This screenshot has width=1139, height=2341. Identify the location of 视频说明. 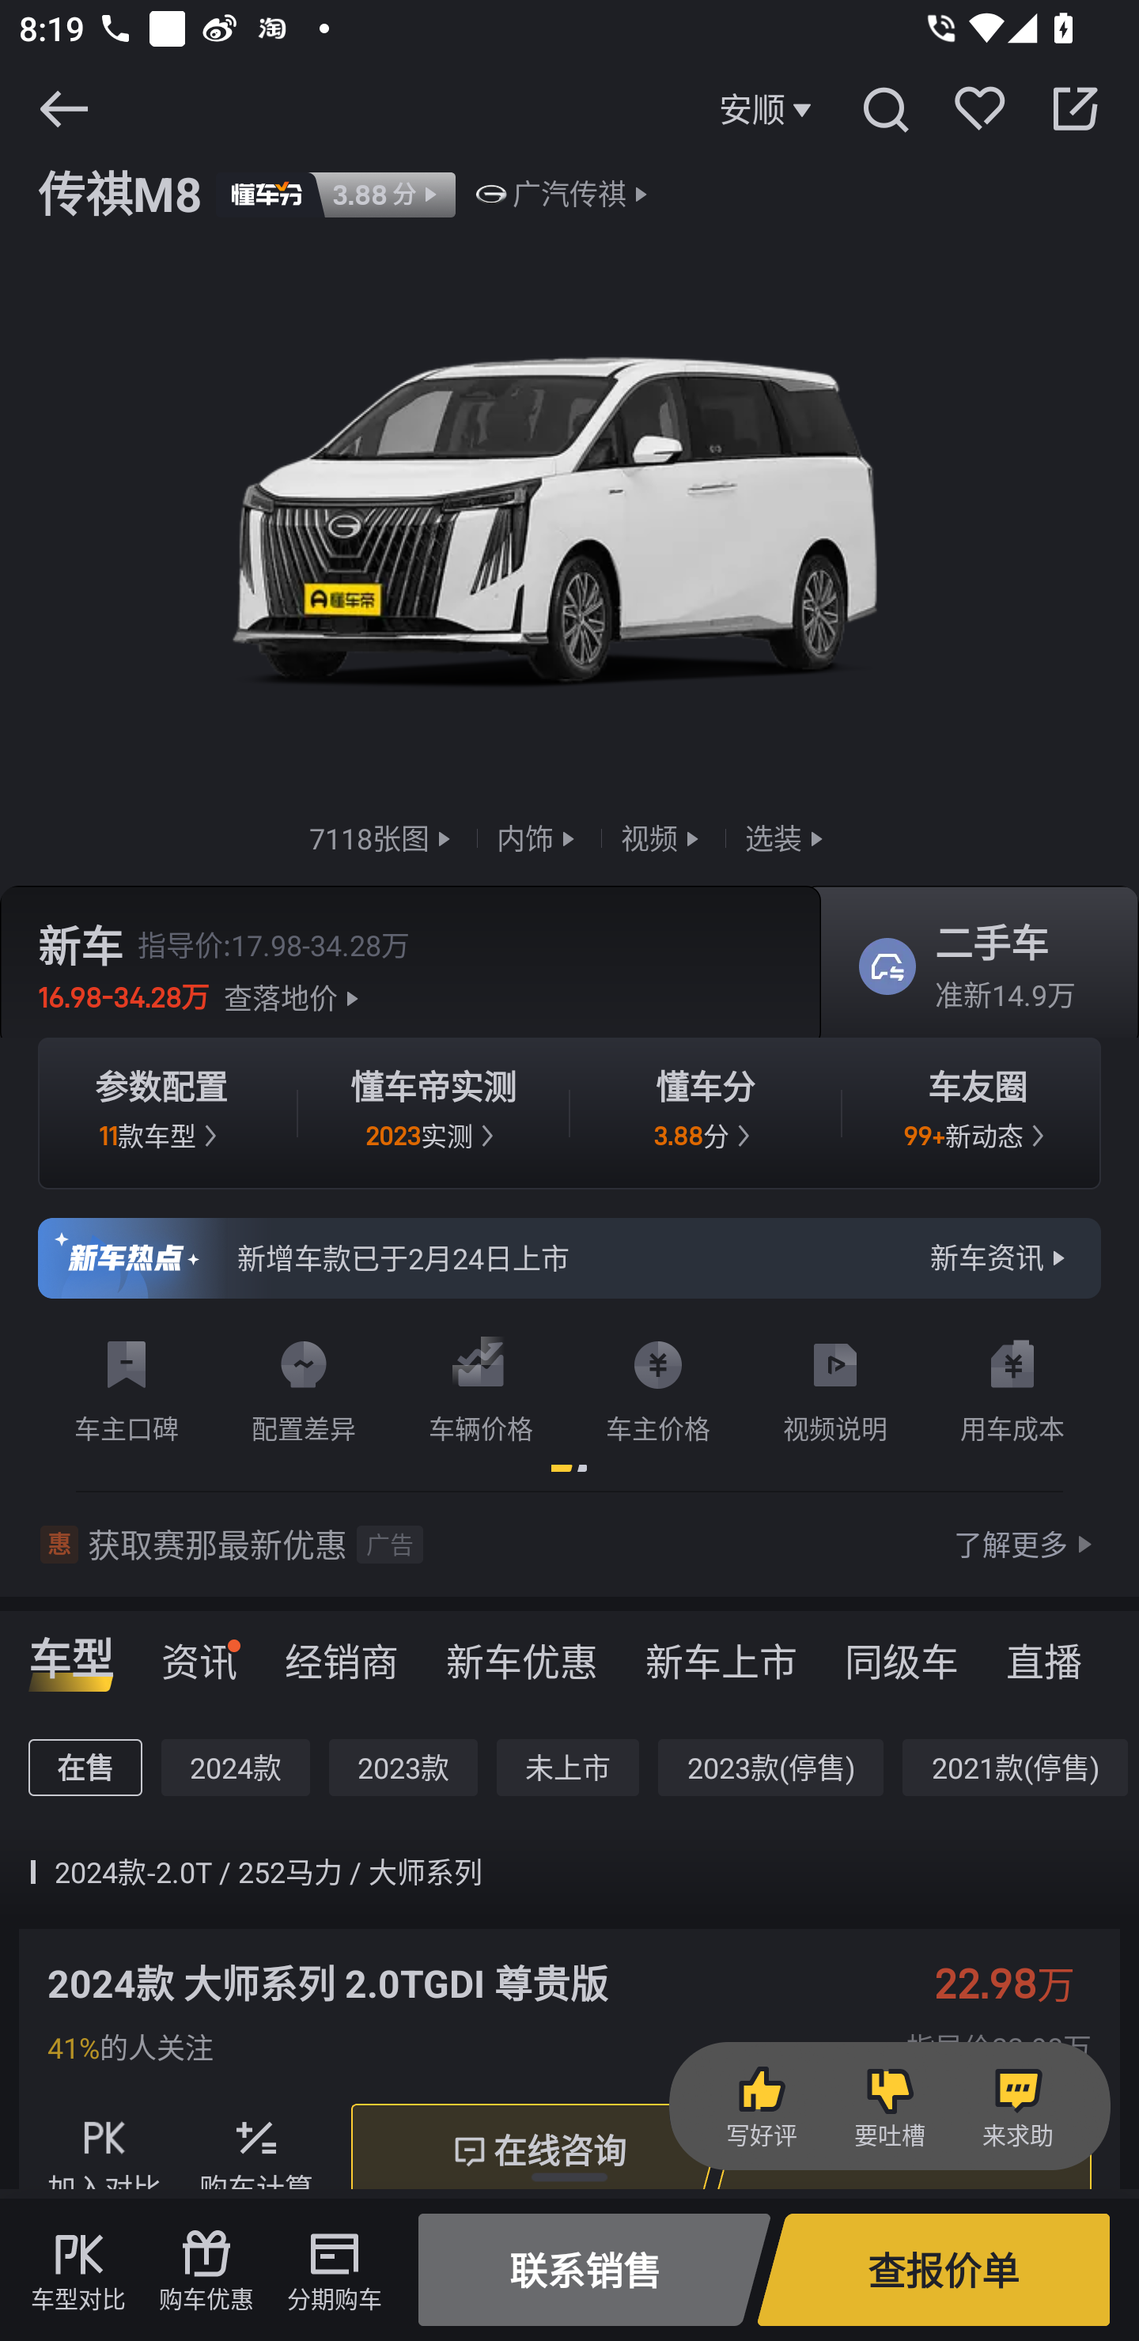
(835, 1387).